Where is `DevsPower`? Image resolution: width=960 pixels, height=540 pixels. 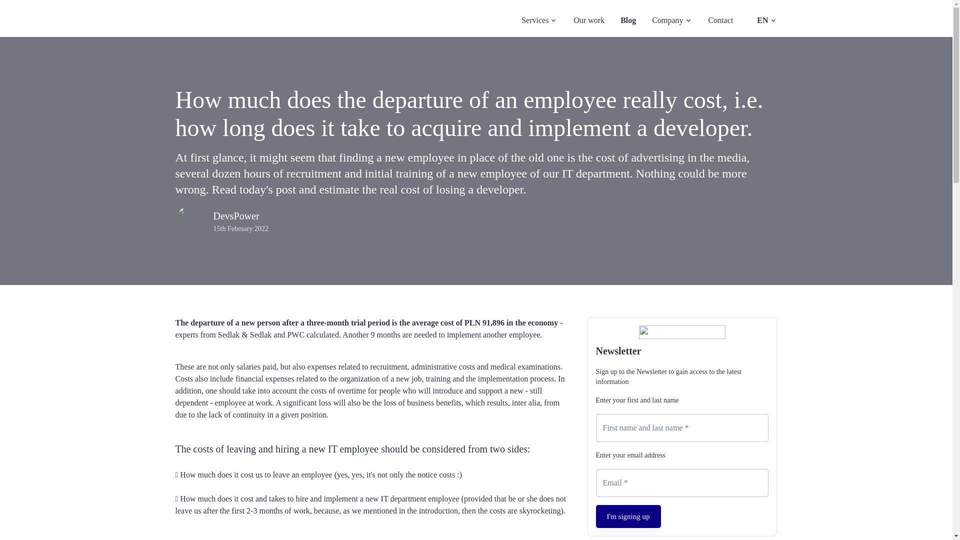
DevsPower is located at coordinates (197, 21).